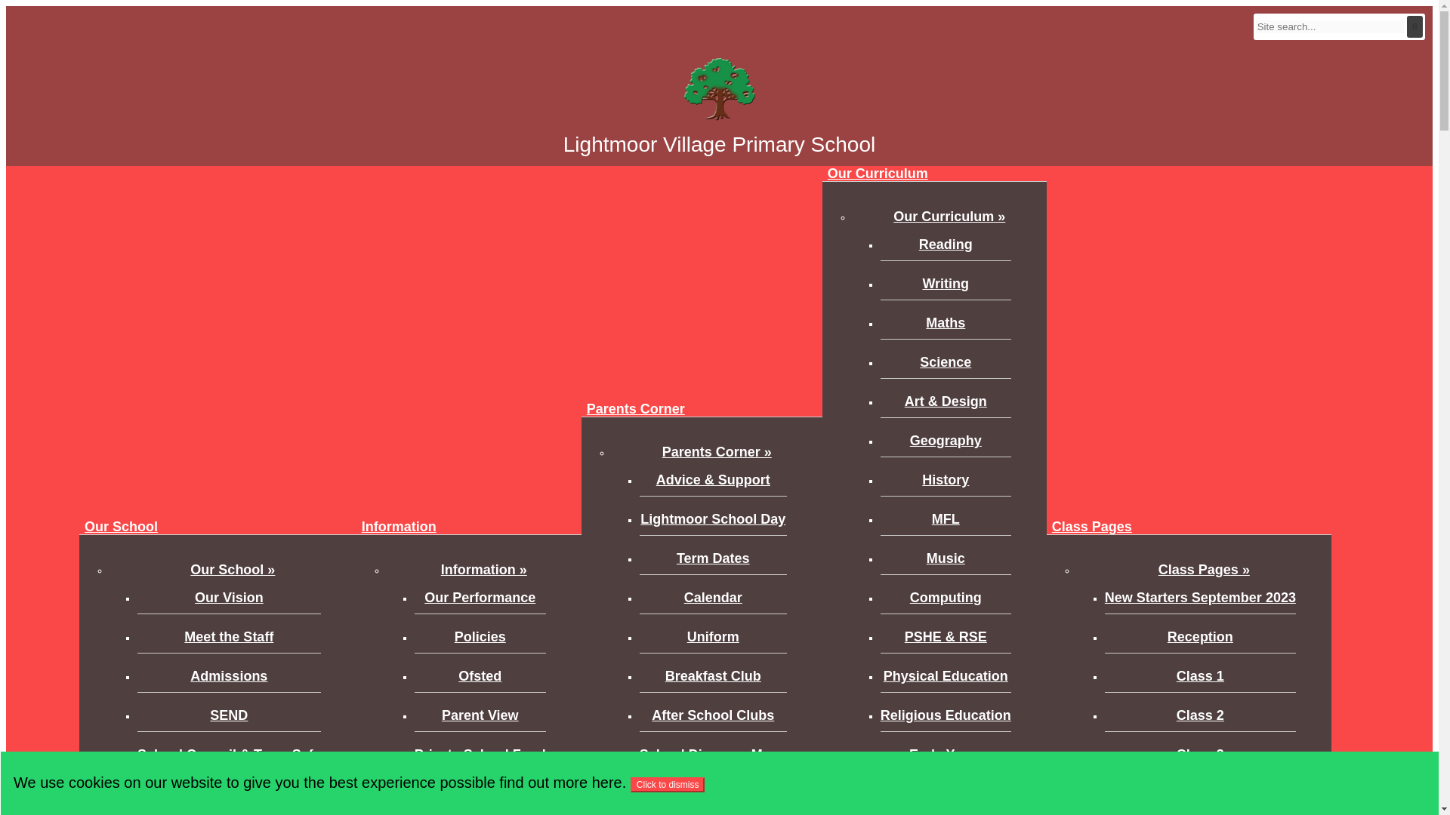 This screenshot has height=815, width=1450. I want to click on Our School, so click(121, 527).